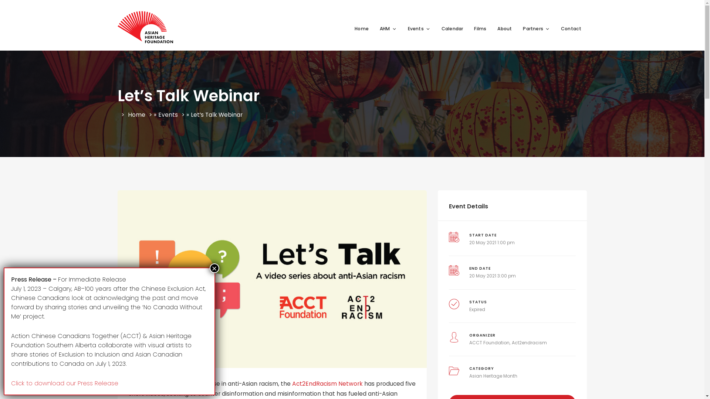 This screenshot has height=399, width=710. What do you see at coordinates (168, 115) in the screenshot?
I see `Events` at bounding box center [168, 115].